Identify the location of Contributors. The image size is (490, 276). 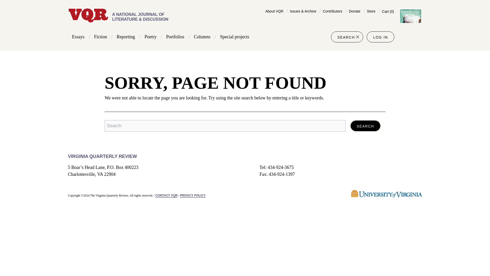
(332, 11).